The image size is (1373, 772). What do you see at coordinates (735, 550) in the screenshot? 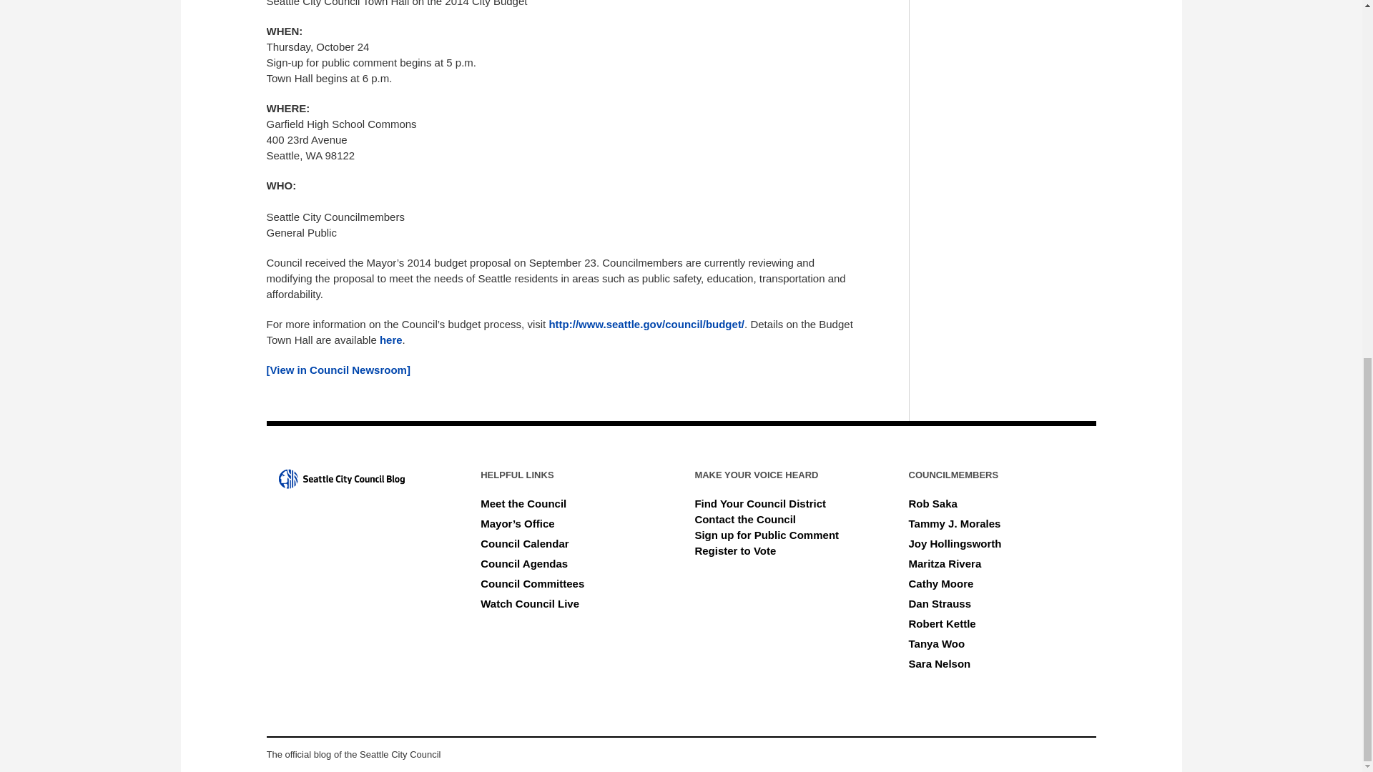
I see `Register to Vote` at bounding box center [735, 550].